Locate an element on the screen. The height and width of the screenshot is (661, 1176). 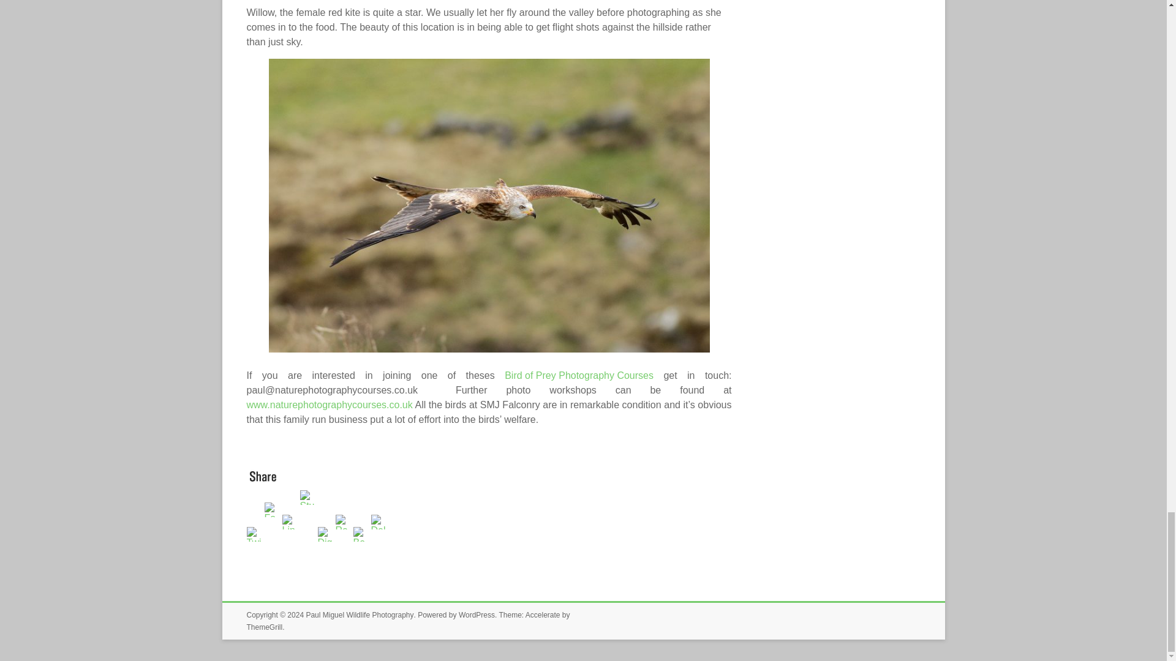
Facebook is located at coordinates (273, 549).